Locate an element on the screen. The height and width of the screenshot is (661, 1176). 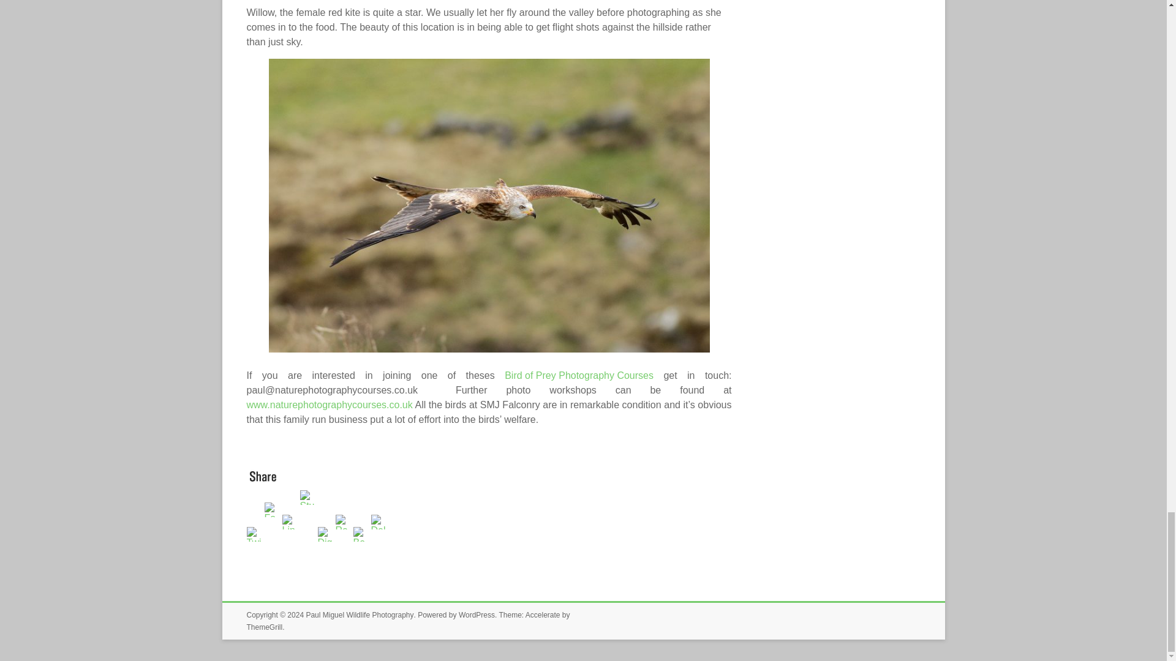
Facebook is located at coordinates (273, 549).